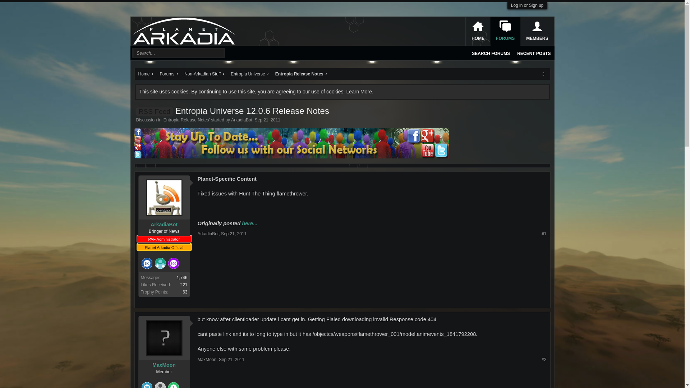 The width and height of the screenshot is (690, 388). Describe the element at coordinates (544, 359) in the screenshot. I see `Permalink` at that location.